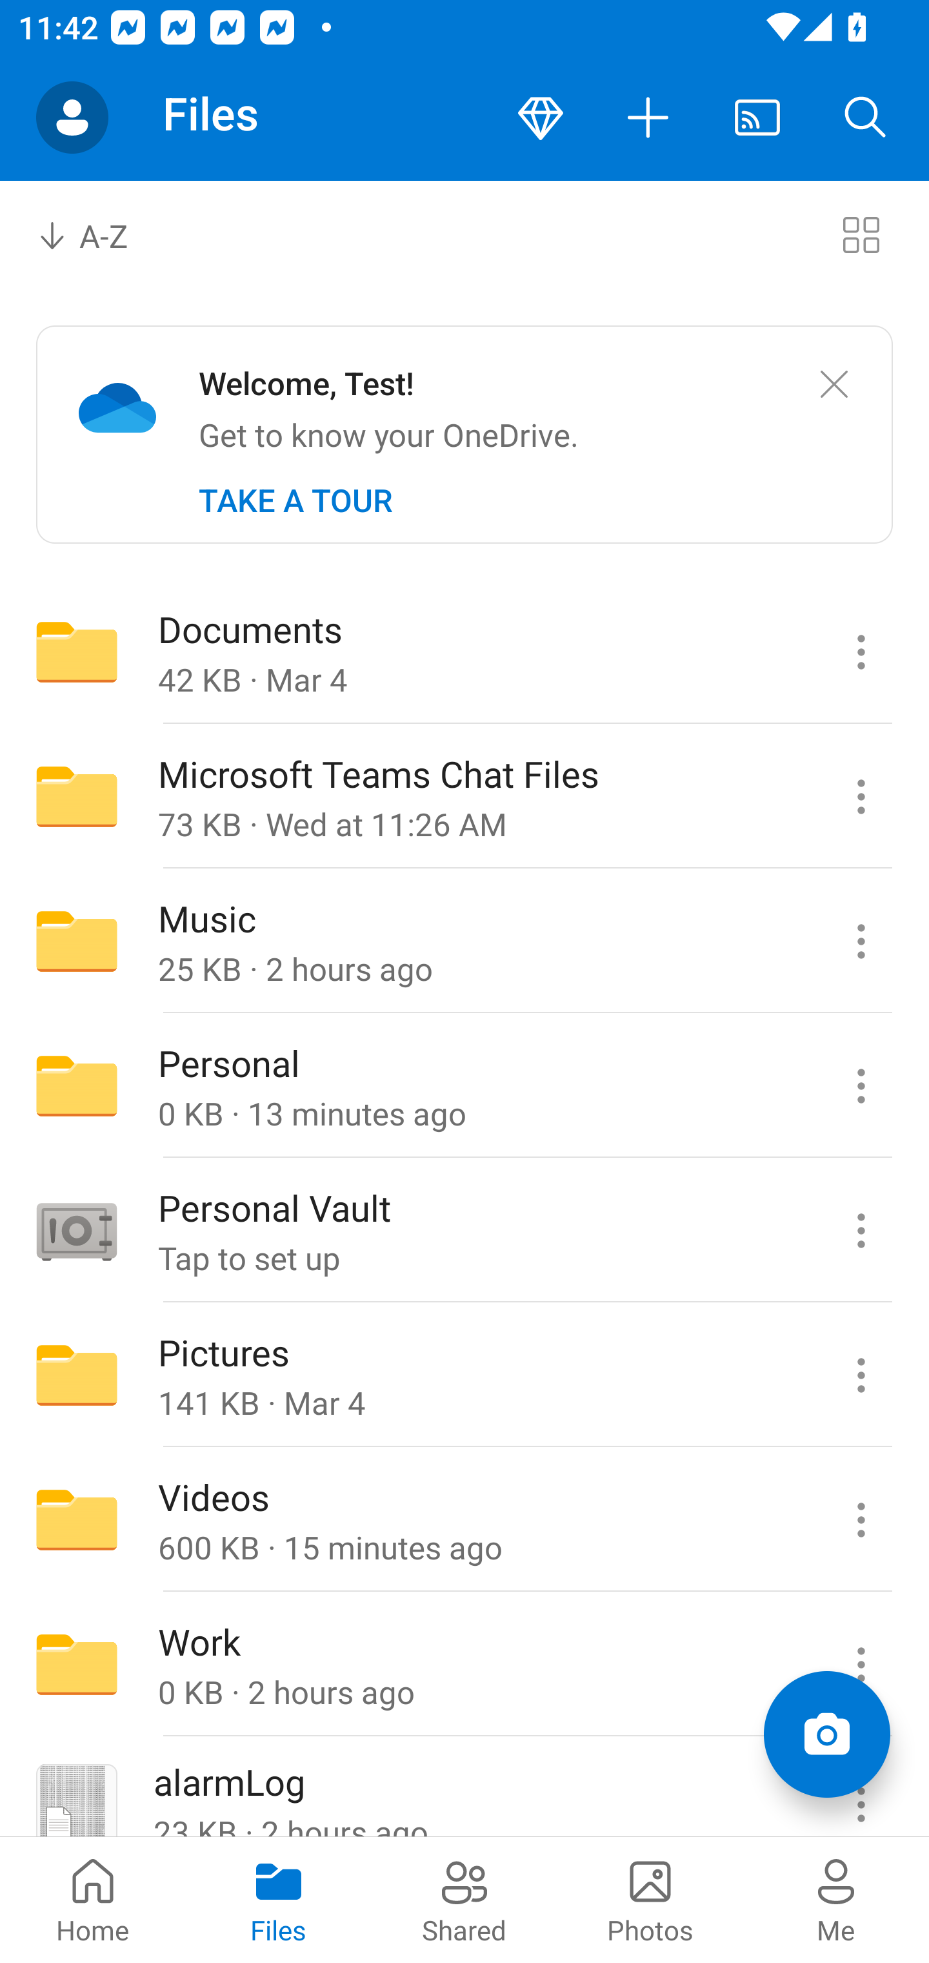 This screenshot has width=929, height=1963. What do you see at coordinates (836, 1900) in the screenshot?
I see `Me pivot Me` at bounding box center [836, 1900].